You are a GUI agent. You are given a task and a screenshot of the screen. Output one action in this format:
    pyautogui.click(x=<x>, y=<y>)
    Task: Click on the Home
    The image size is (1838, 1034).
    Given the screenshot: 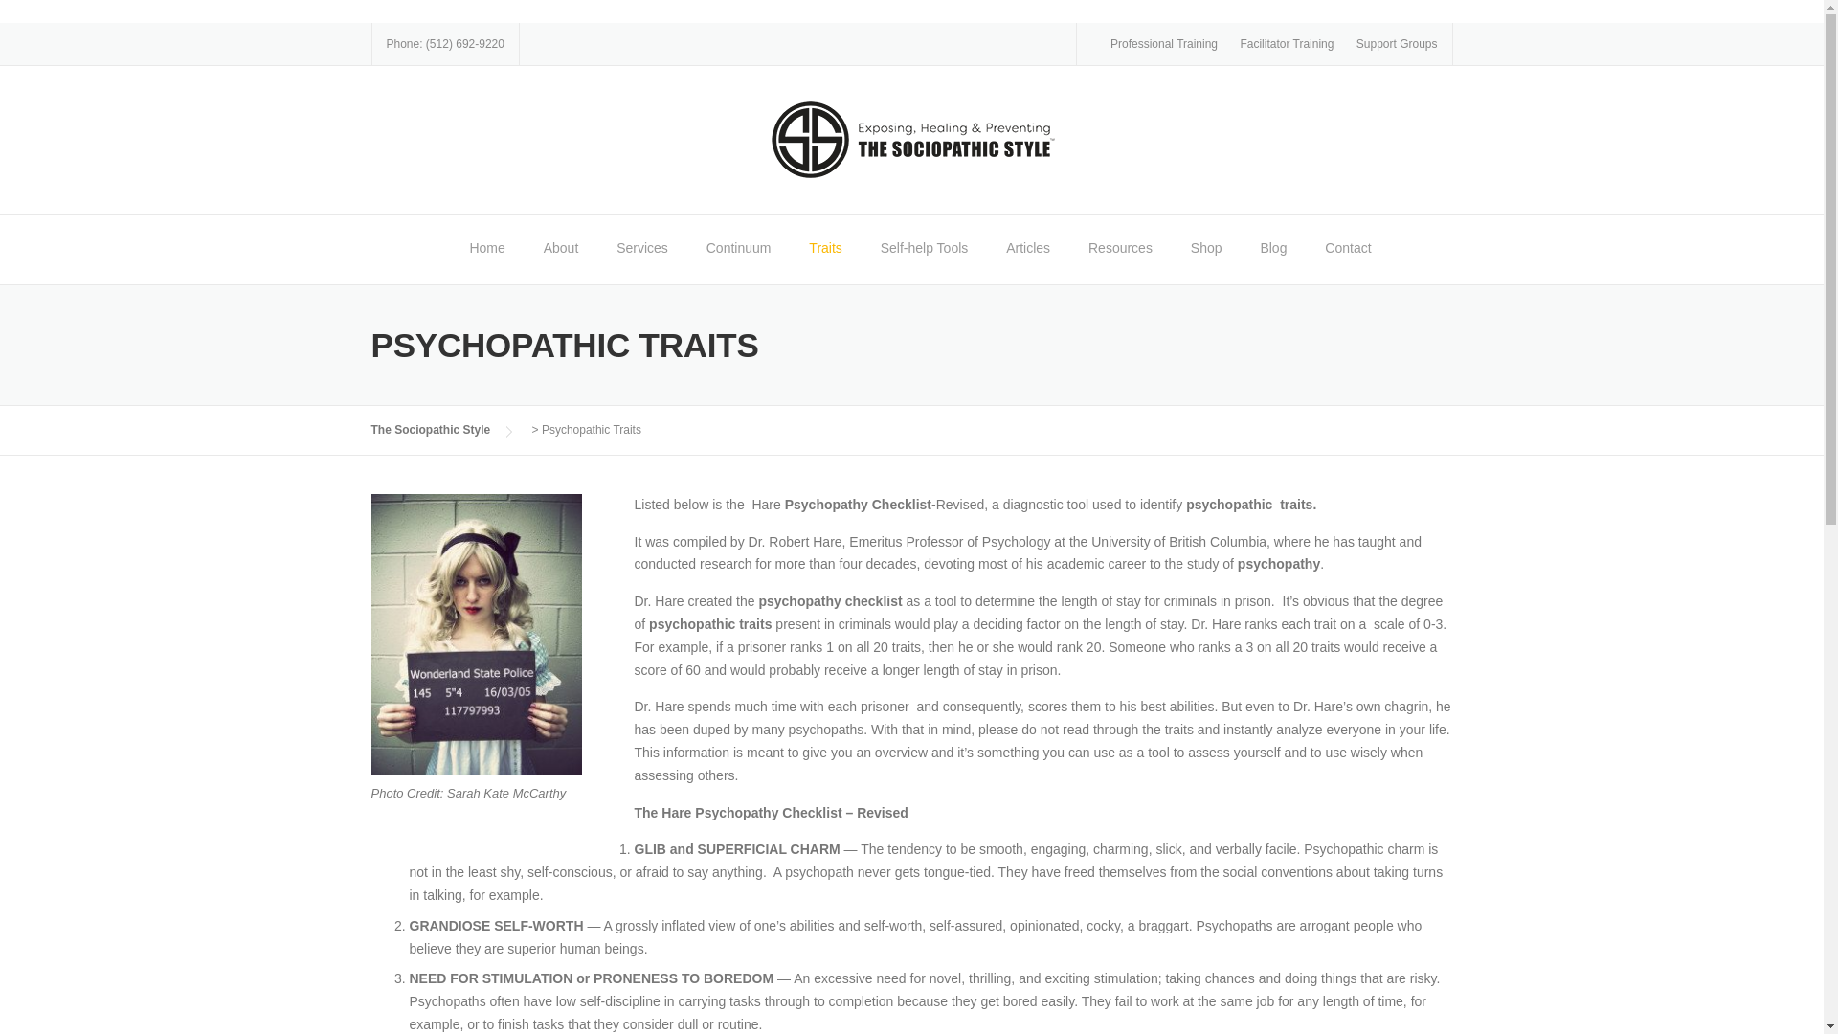 What is the action you would take?
    pyautogui.click(x=486, y=249)
    